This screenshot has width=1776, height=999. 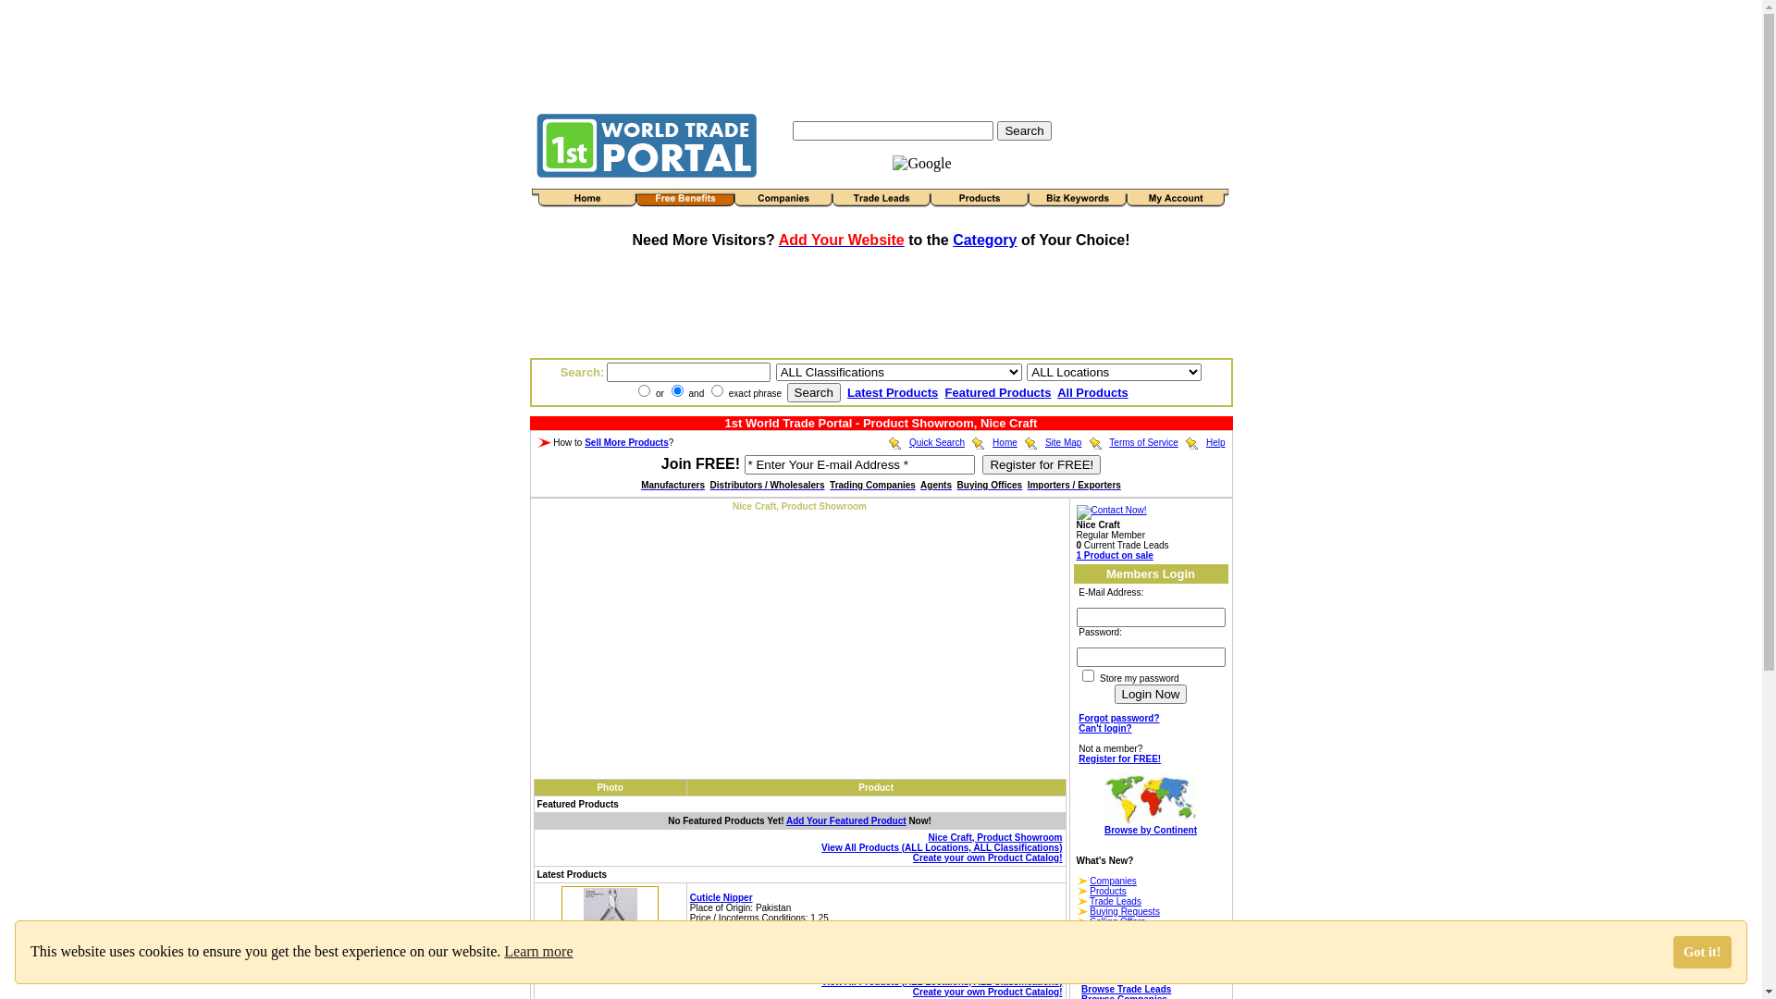 What do you see at coordinates (1143, 442) in the screenshot?
I see `Terms of Service` at bounding box center [1143, 442].